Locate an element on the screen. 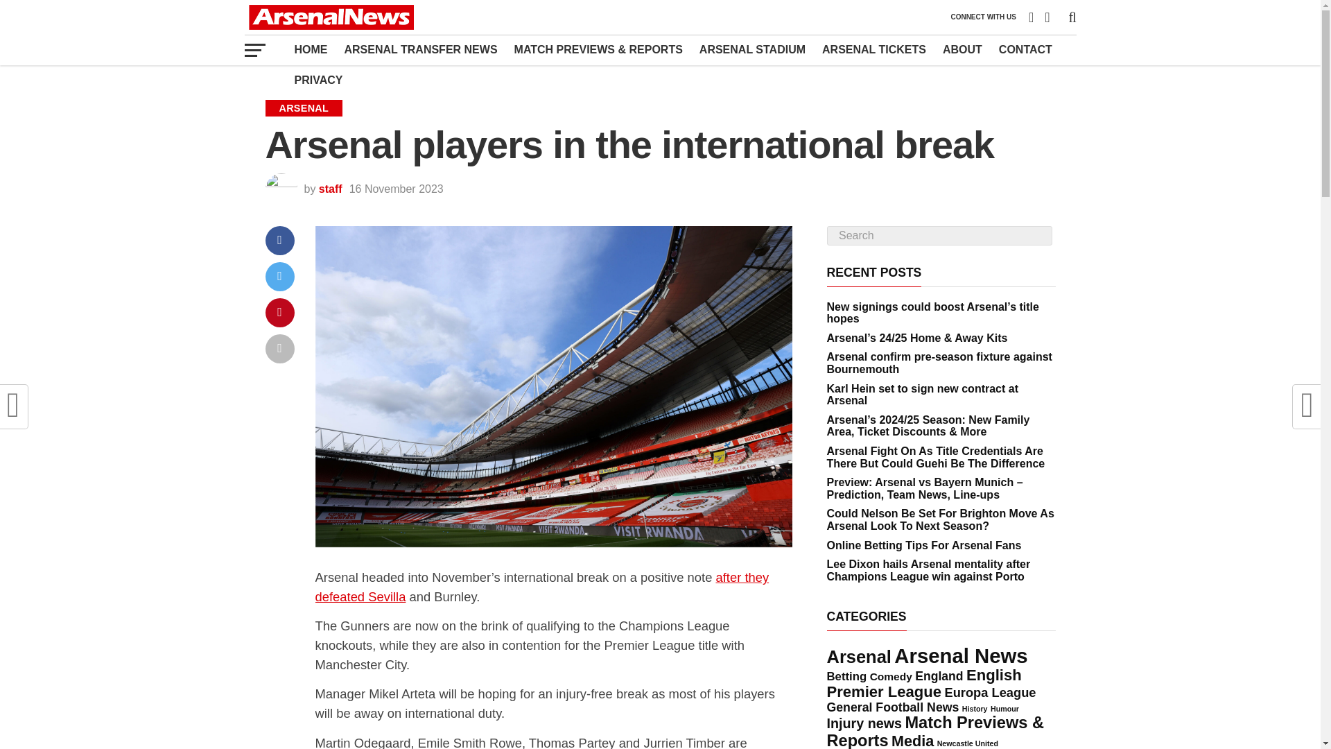 This screenshot has height=749, width=1331. Search is located at coordinates (939, 236).